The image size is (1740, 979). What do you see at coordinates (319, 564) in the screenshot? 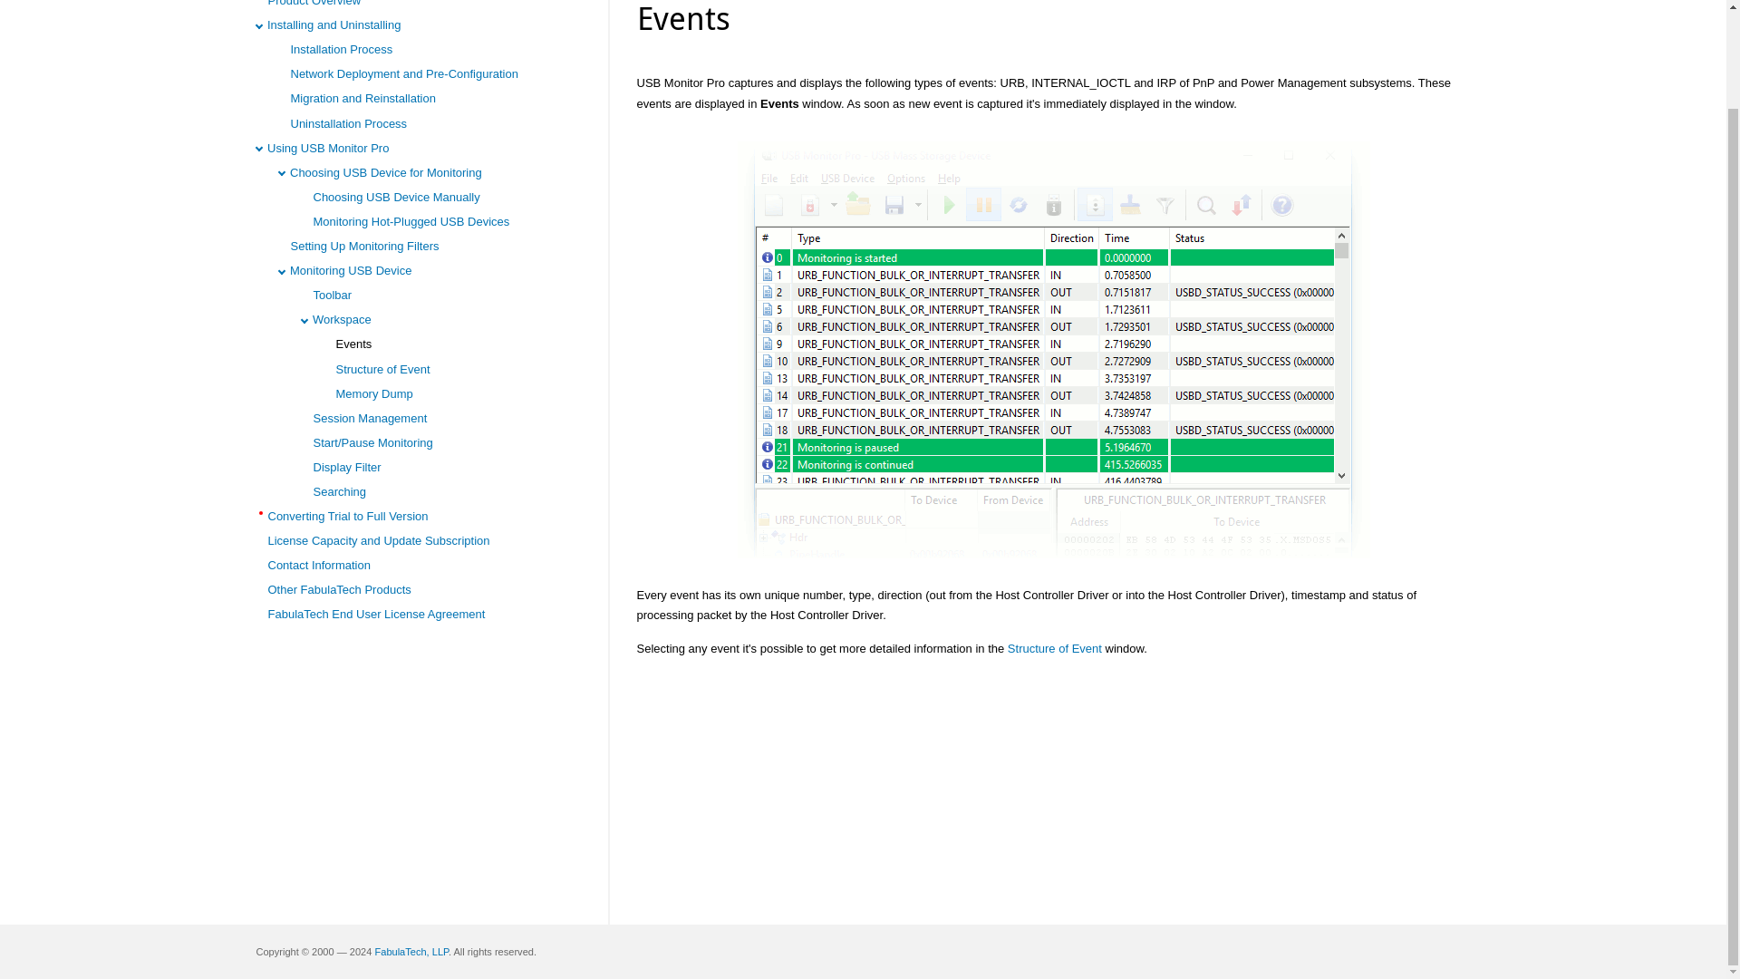
I see `Contact Information` at bounding box center [319, 564].